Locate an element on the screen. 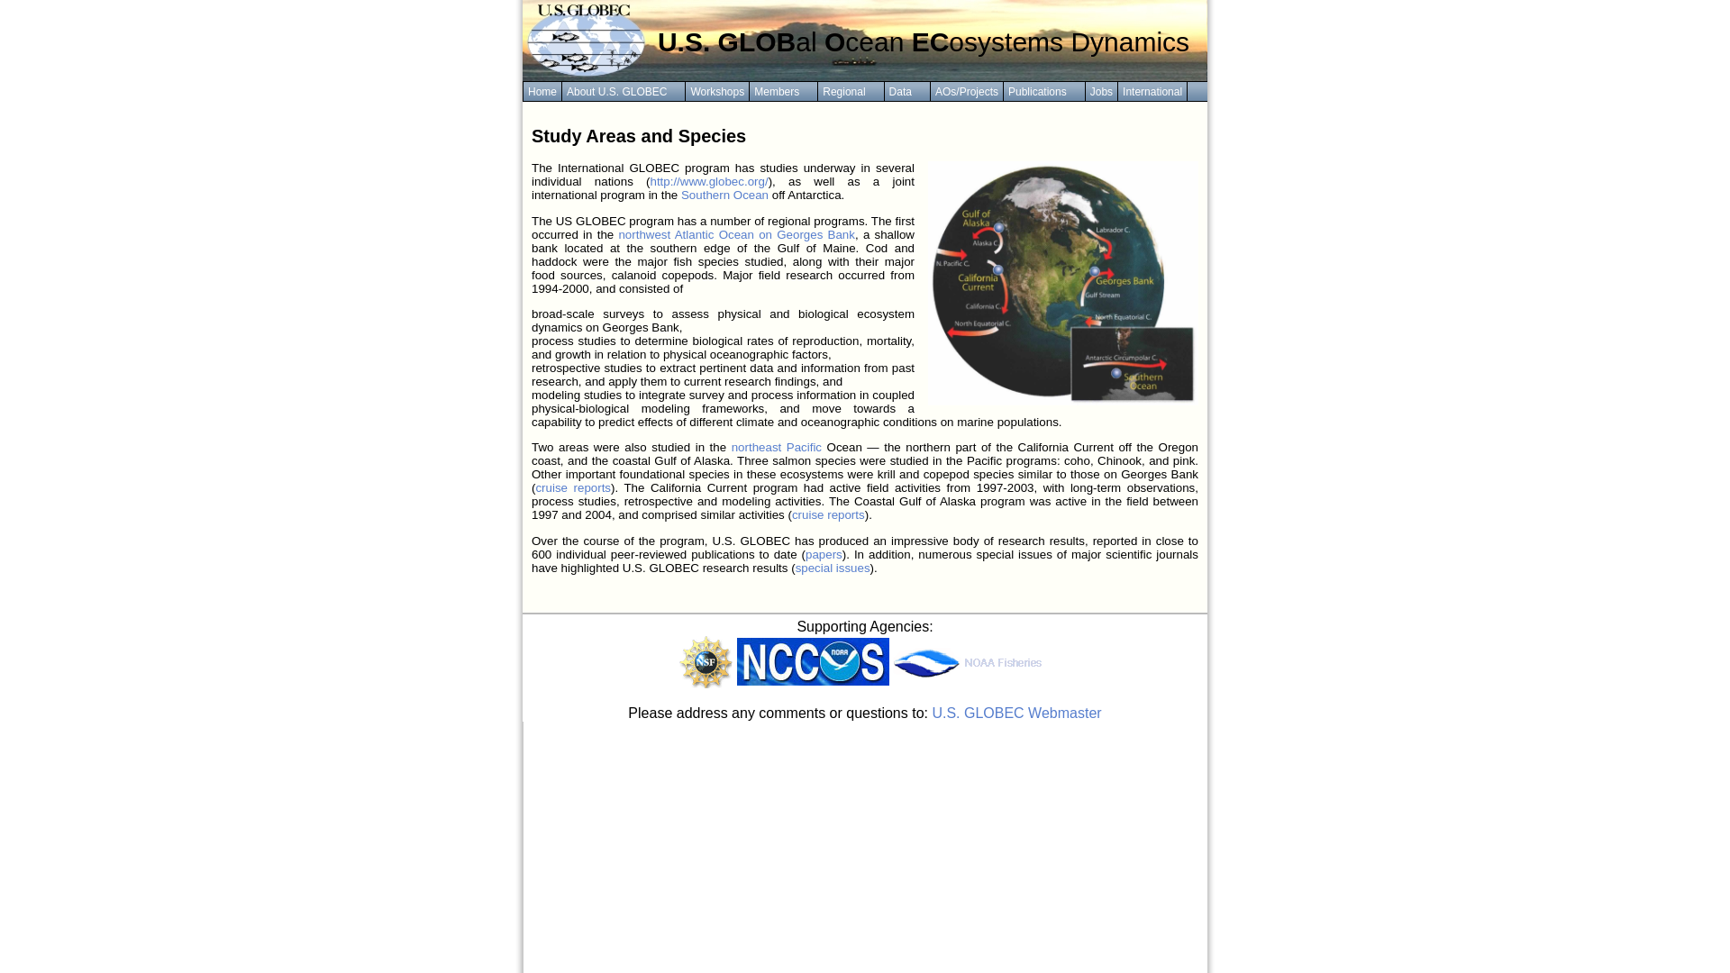 This screenshot has height=973, width=1730. northwest Atlantic Ocean on Georges Bank is located at coordinates (735, 234).